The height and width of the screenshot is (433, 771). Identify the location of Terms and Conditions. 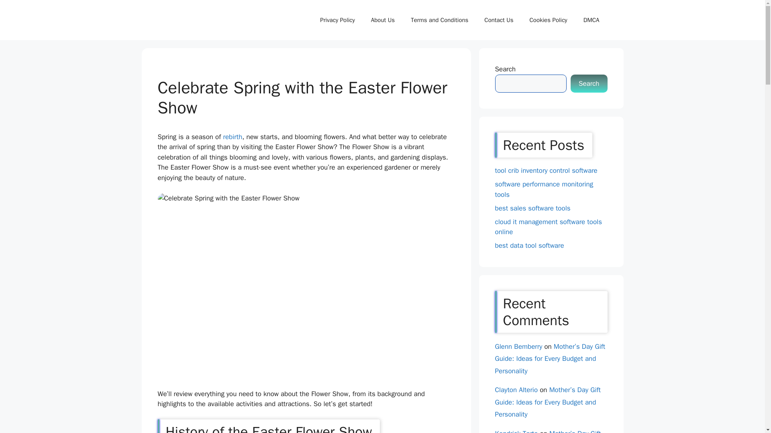
(439, 20).